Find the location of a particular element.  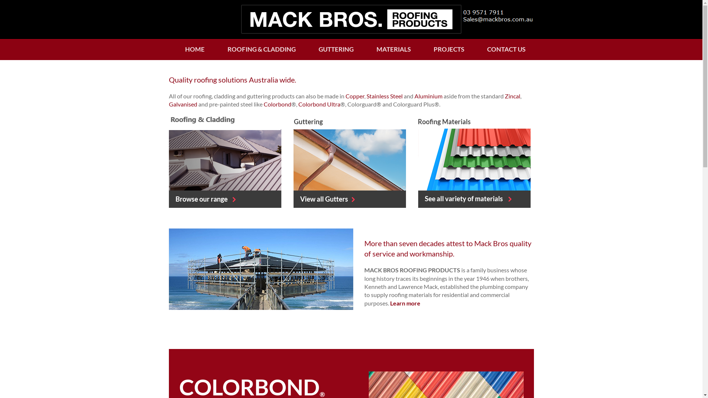

MATERIALS is located at coordinates (394, 49).